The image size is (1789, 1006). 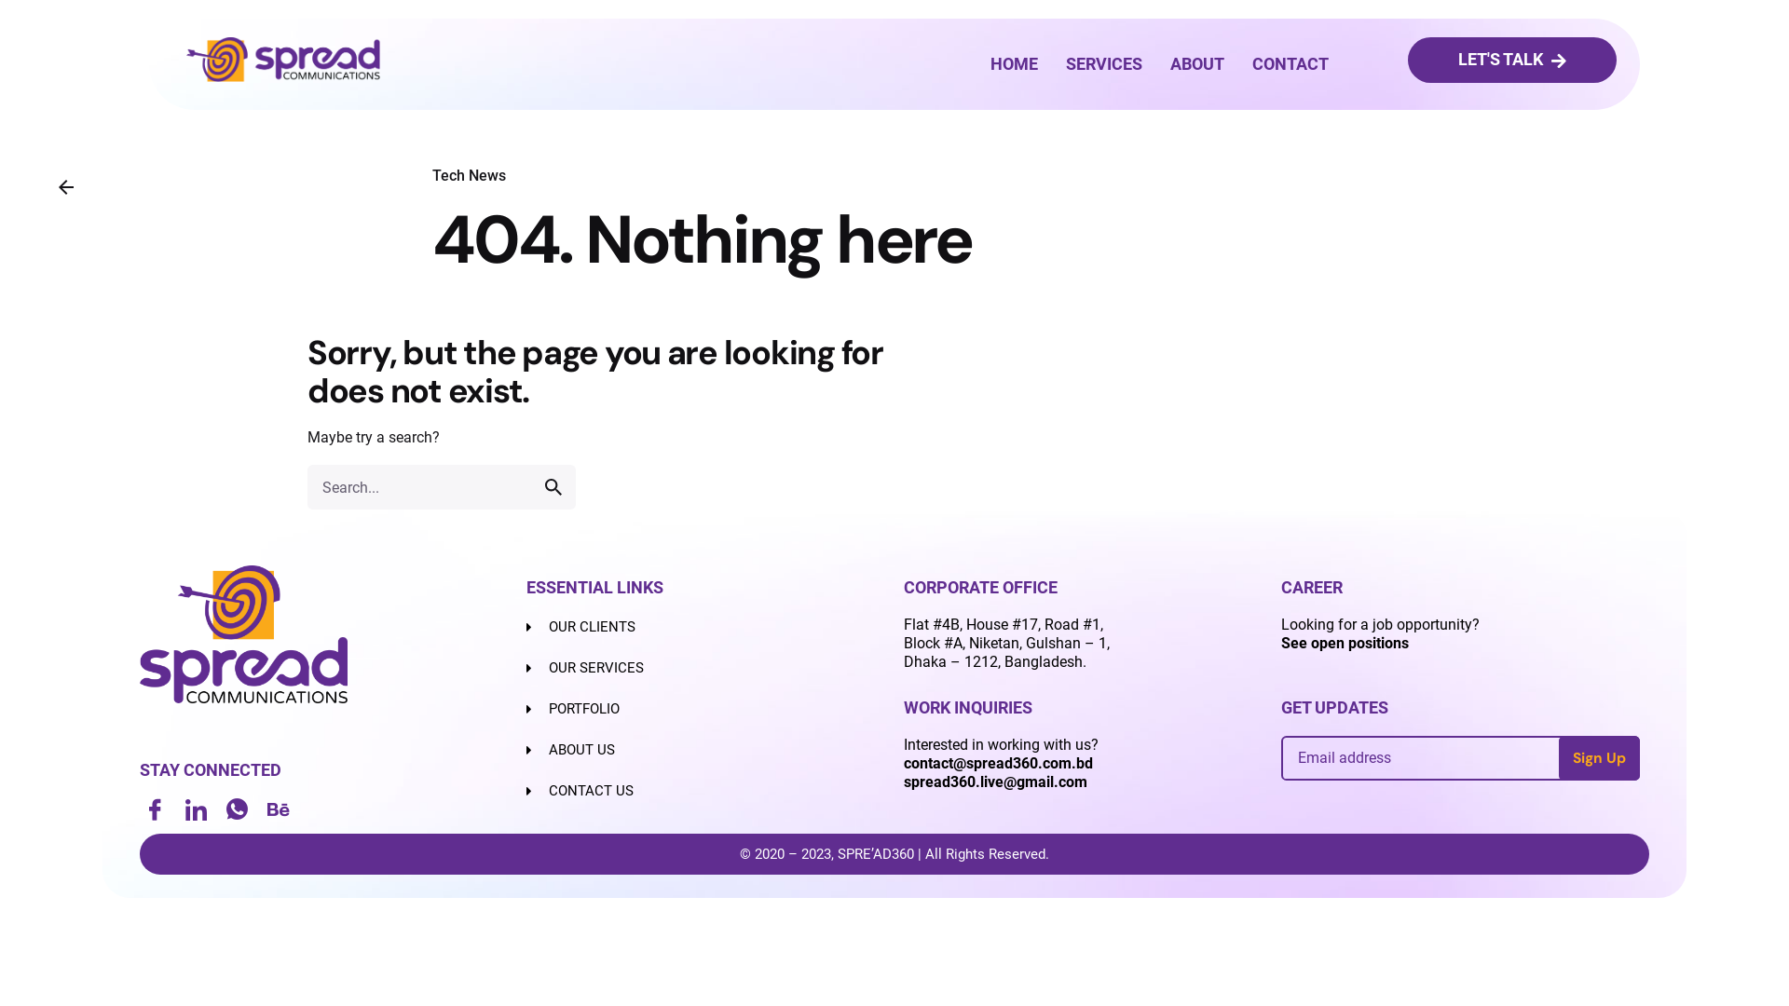 I want to click on OUR CLIENTS, so click(x=706, y=627).